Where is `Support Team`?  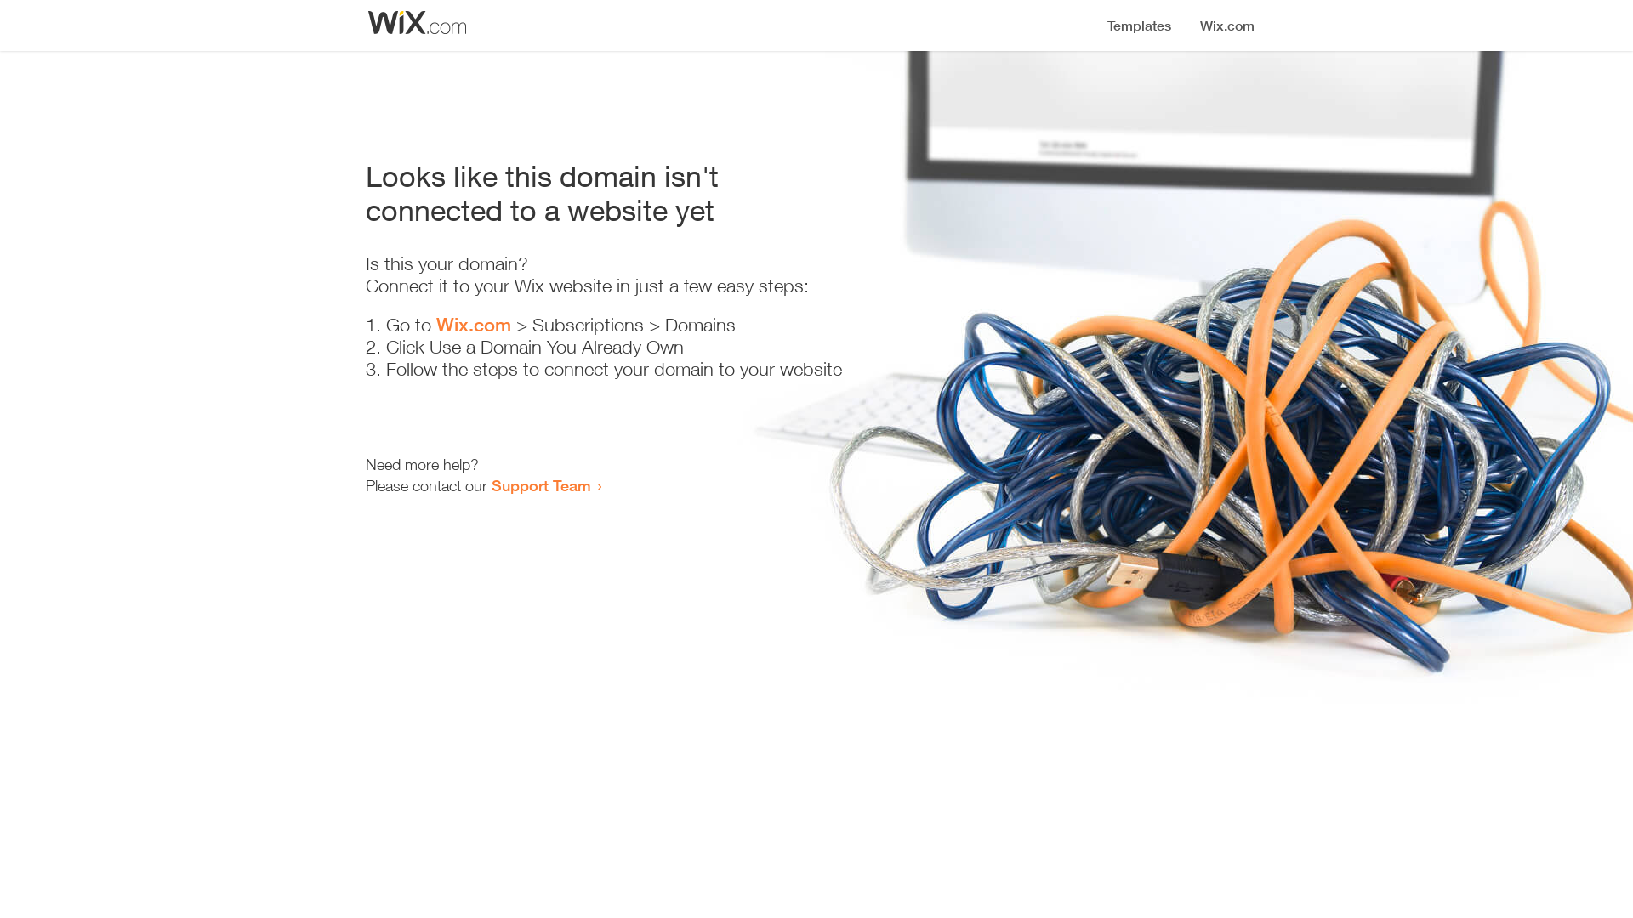
Support Team is located at coordinates (541, 485).